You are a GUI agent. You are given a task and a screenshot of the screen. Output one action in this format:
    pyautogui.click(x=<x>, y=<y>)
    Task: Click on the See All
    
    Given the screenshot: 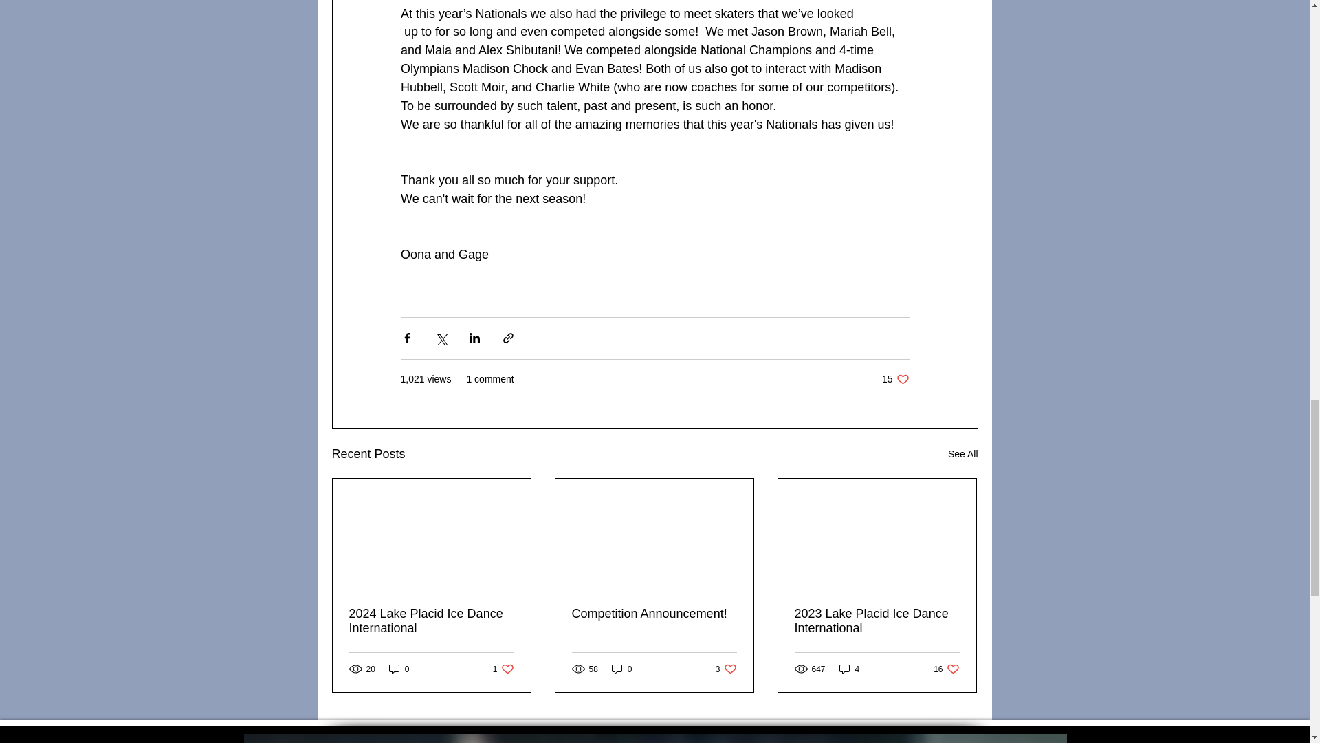 What is the action you would take?
    pyautogui.click(x=850, y=669)
    